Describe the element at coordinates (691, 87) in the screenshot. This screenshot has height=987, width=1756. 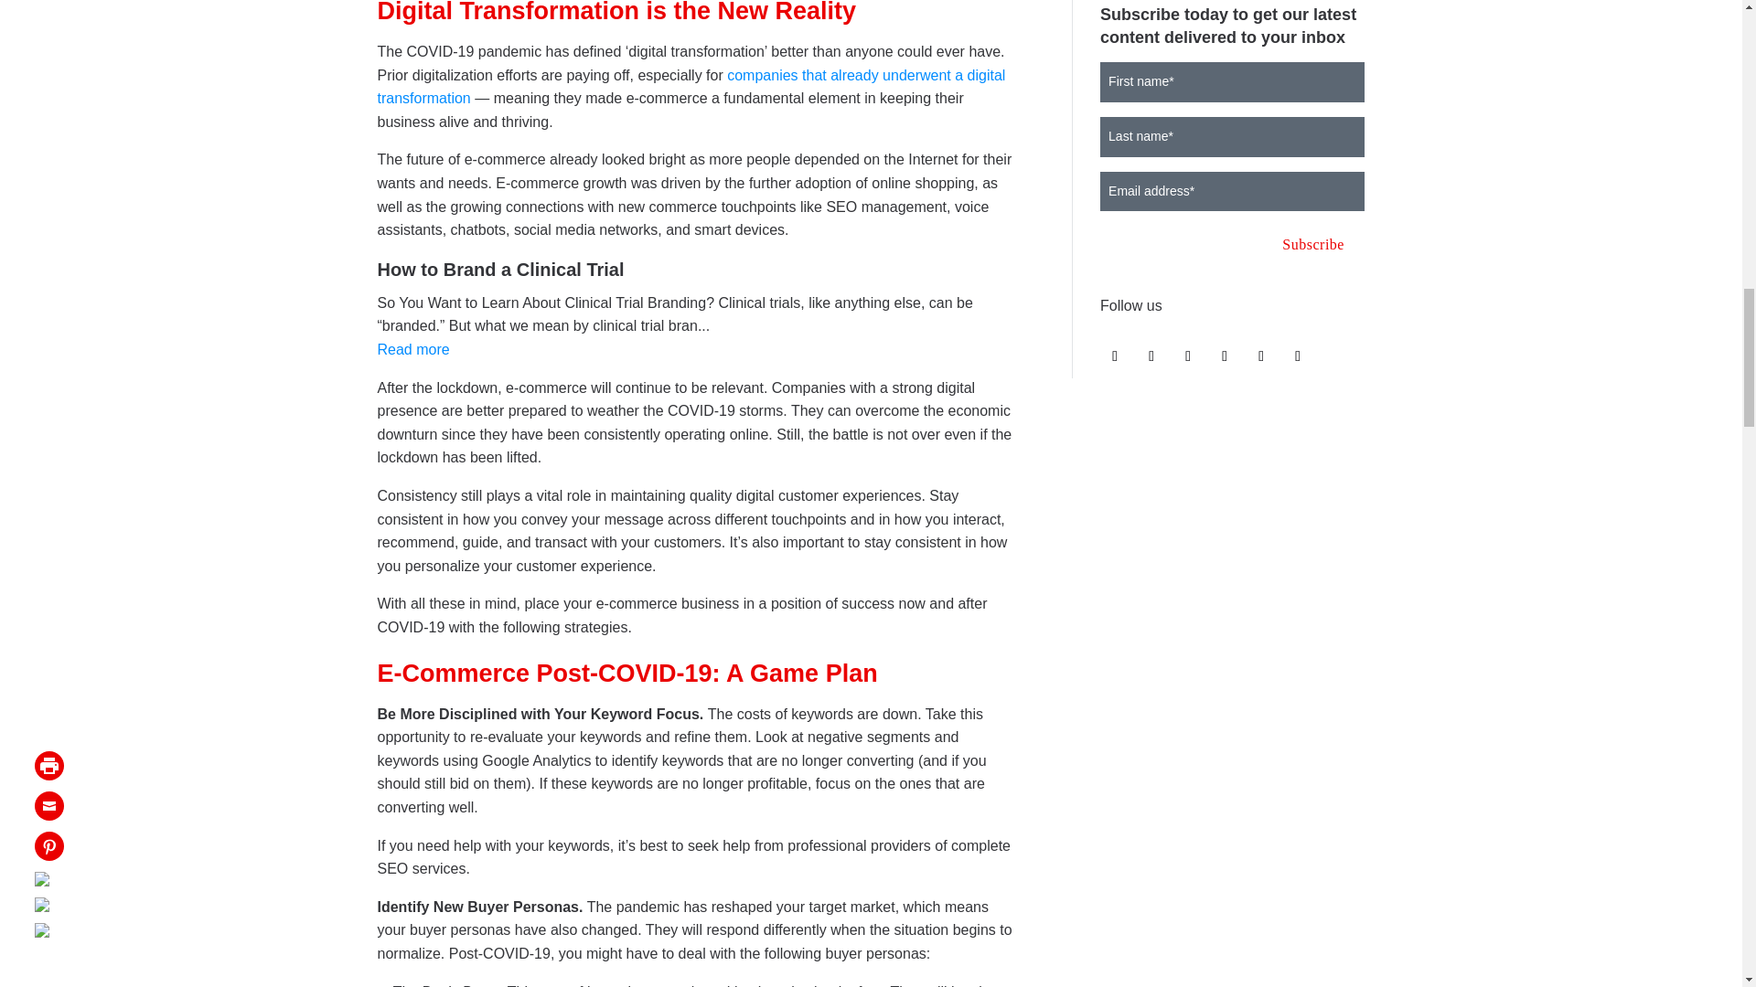
I see `companies that already underwent a digital transformation` at that location.